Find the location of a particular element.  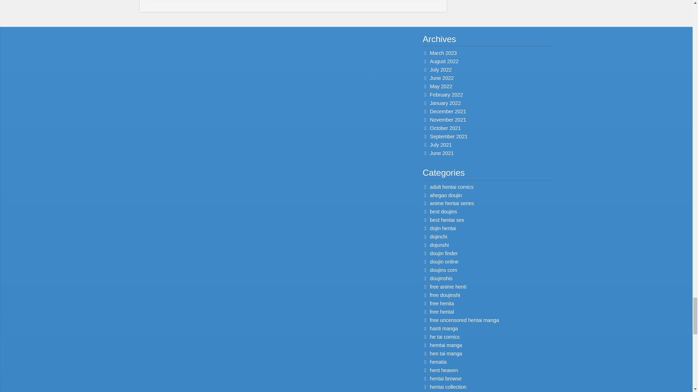

October 2021 is located at coordinates (445, 128).